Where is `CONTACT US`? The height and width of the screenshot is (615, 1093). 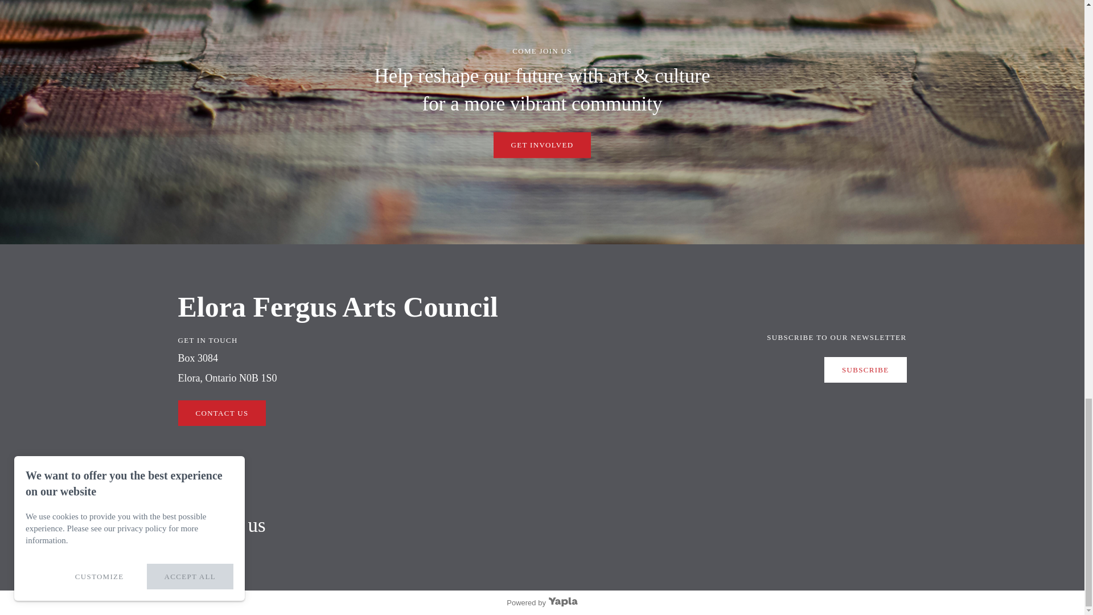 CONTACT US is located at coordinates (221, 413).